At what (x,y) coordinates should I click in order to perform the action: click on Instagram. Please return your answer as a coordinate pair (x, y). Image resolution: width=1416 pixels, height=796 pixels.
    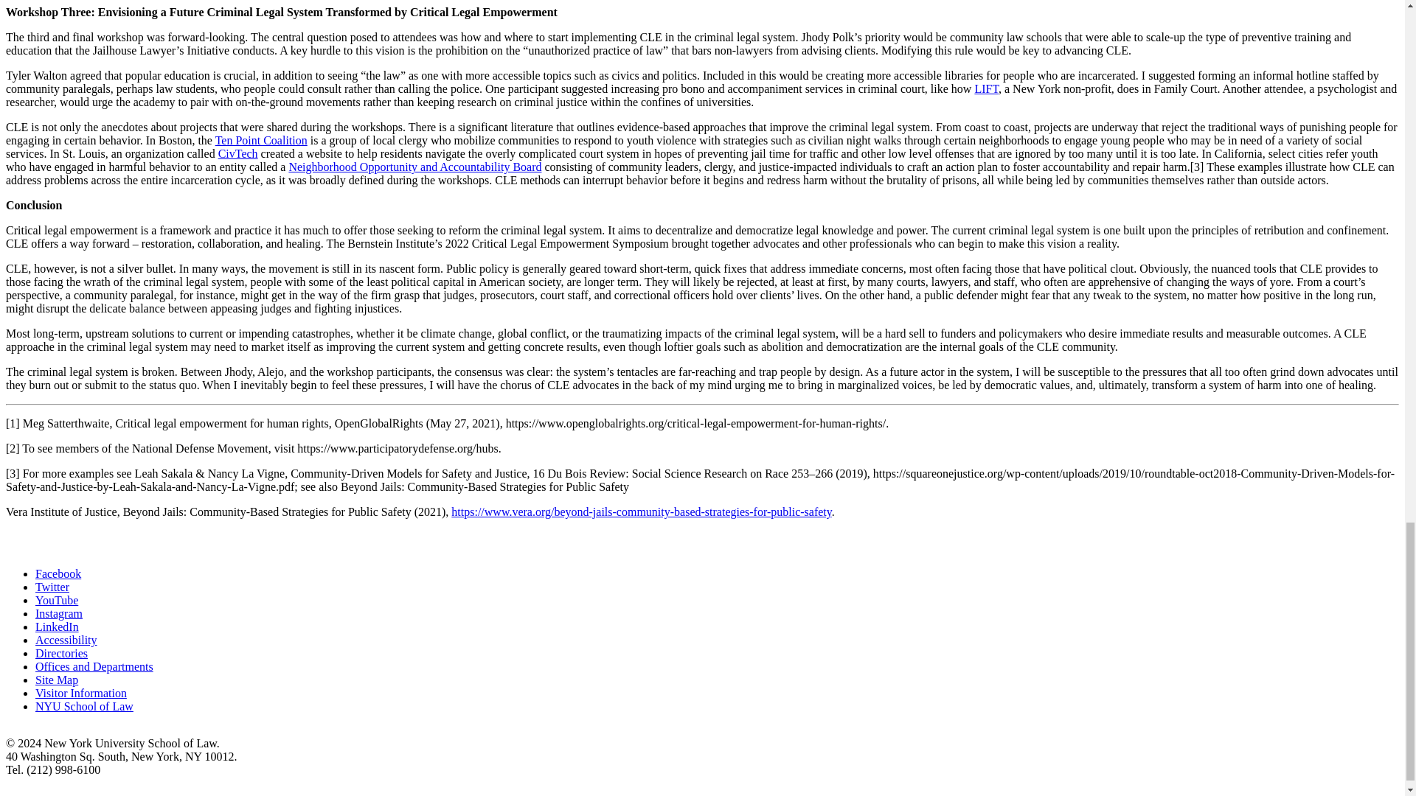
    Looking at the image, I should click on (59, 613).